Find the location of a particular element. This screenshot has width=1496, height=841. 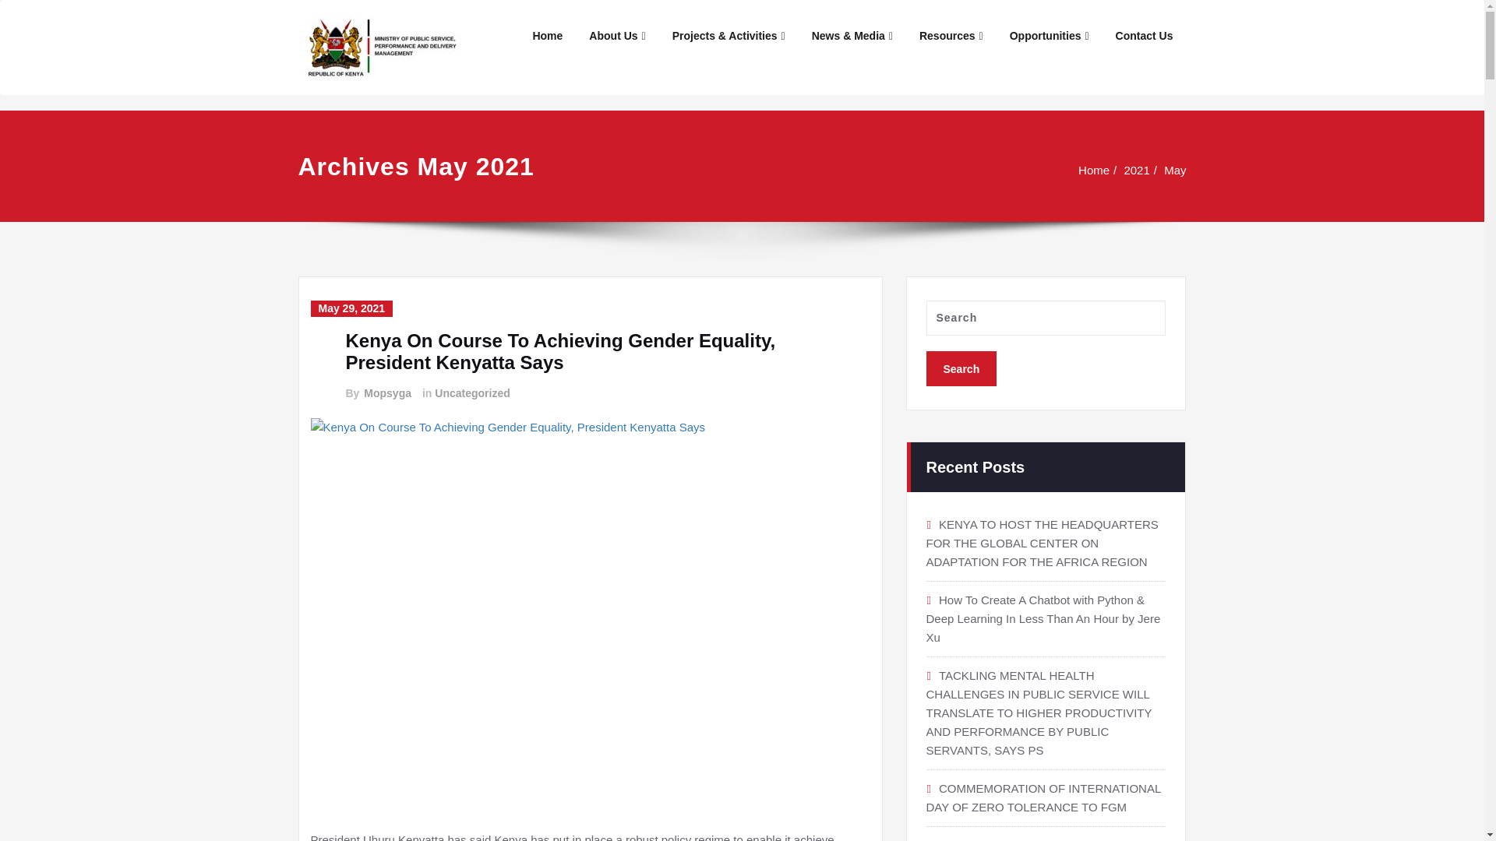

Resources is located at coordinates (951, 36).